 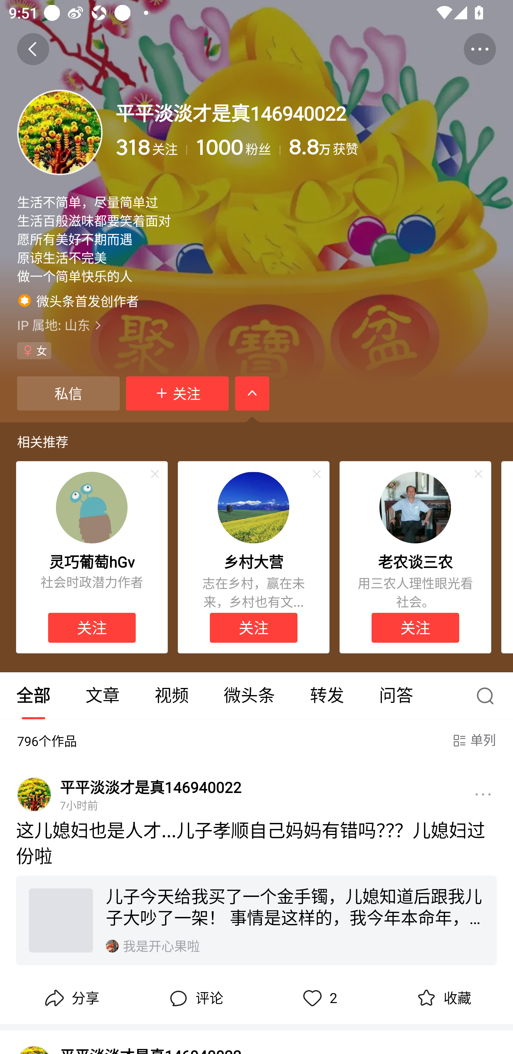 I want to click on IP 属地: 山东, so click(x=256, y=325).